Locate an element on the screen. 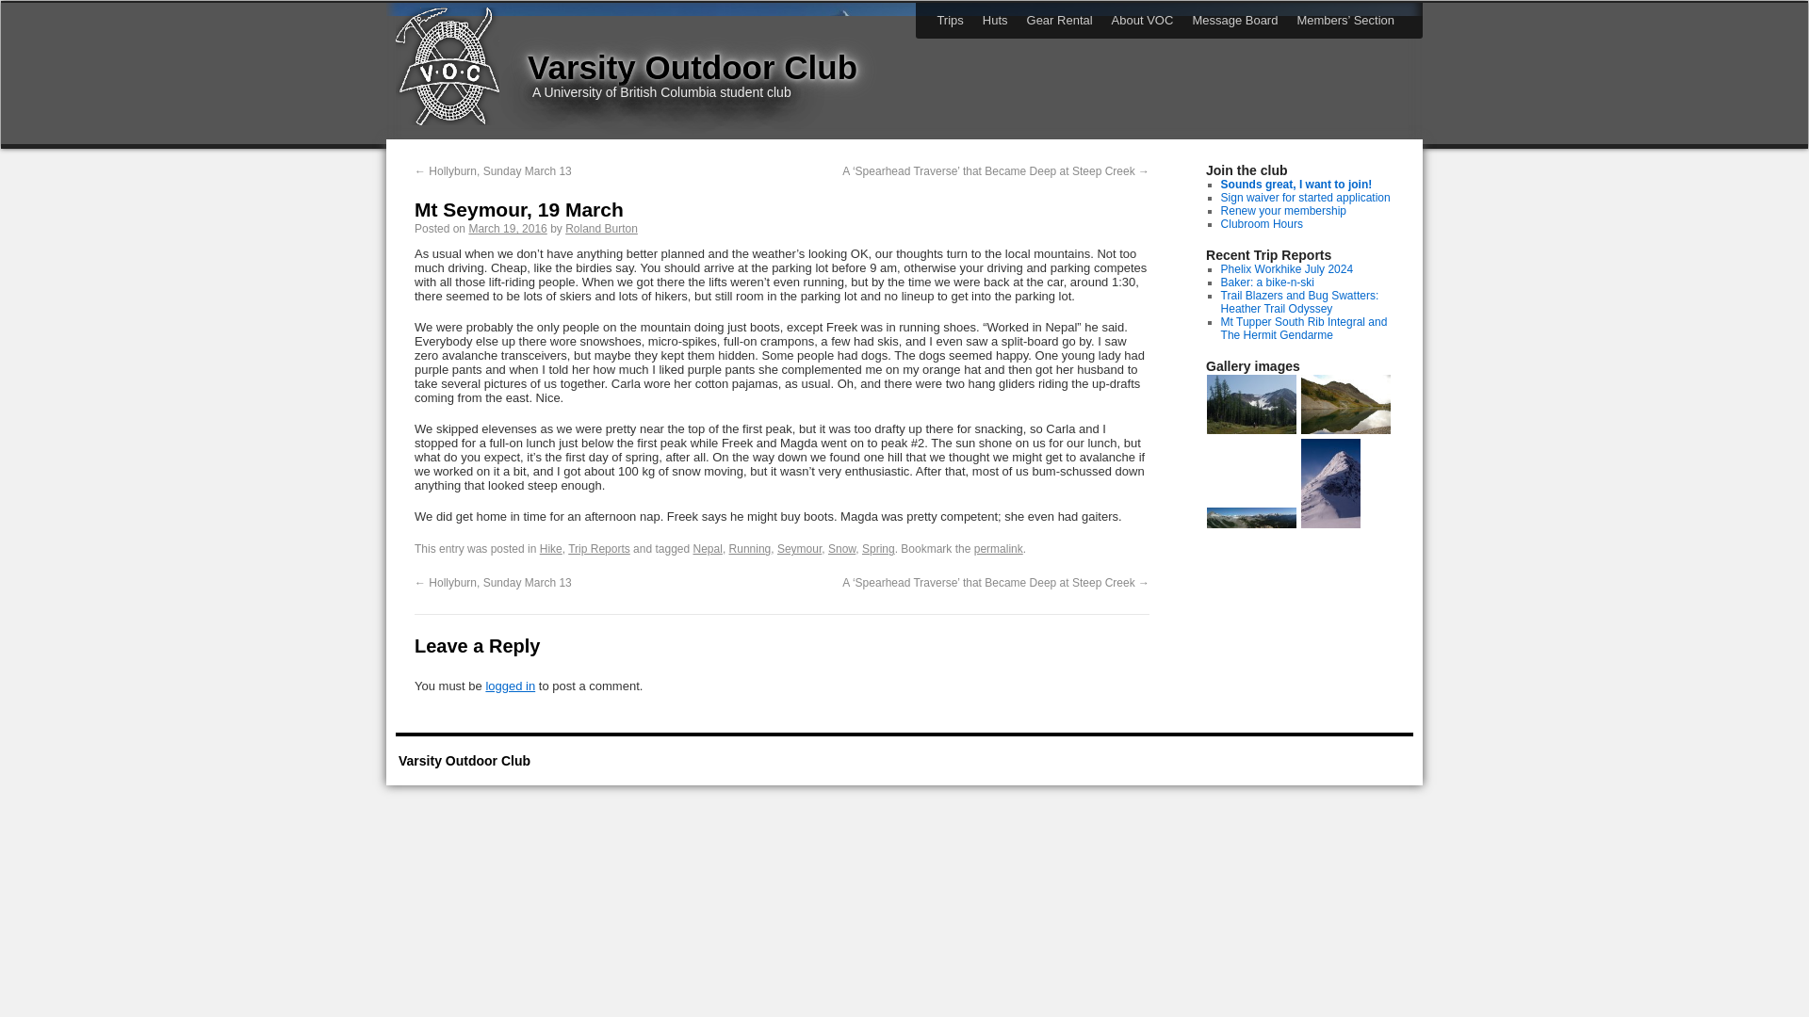 The image size is (1809, 1017). Hike is located at coordinates (550, 548).